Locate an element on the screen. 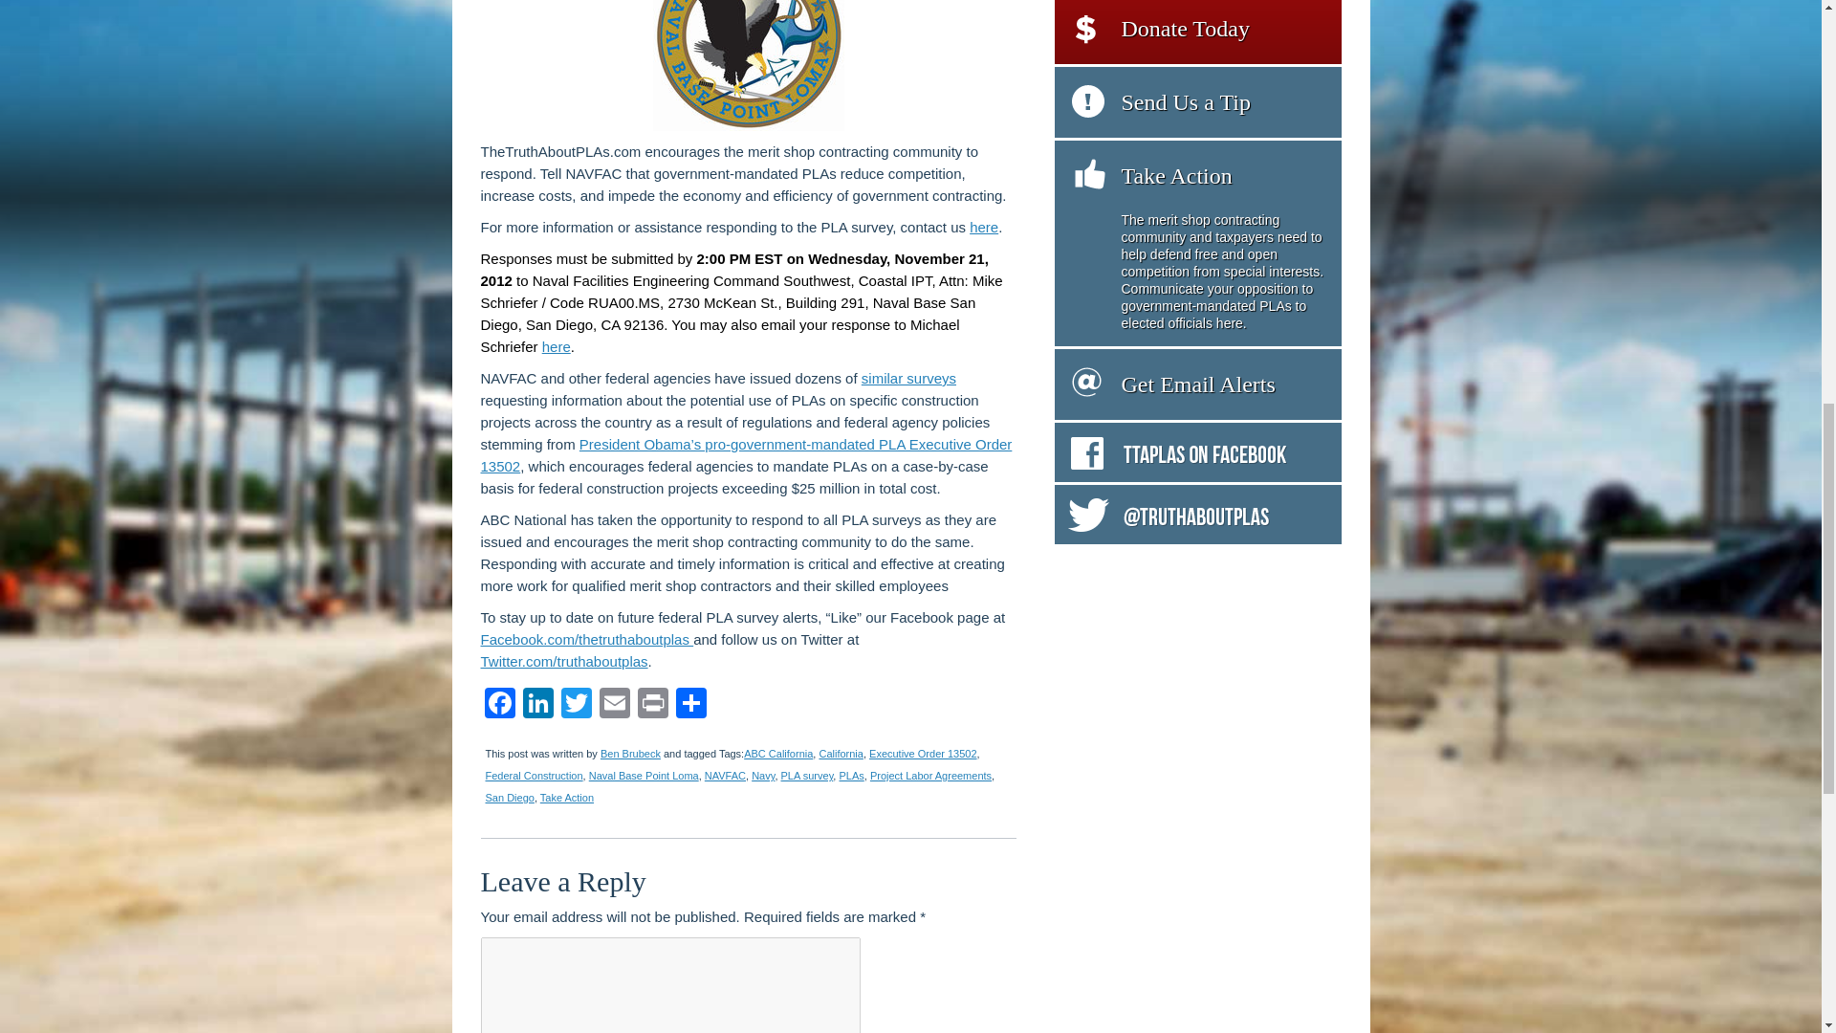 The height and width of the screenshot is (1033, 1836). LinkedIn is located at coordinates (536, 706).